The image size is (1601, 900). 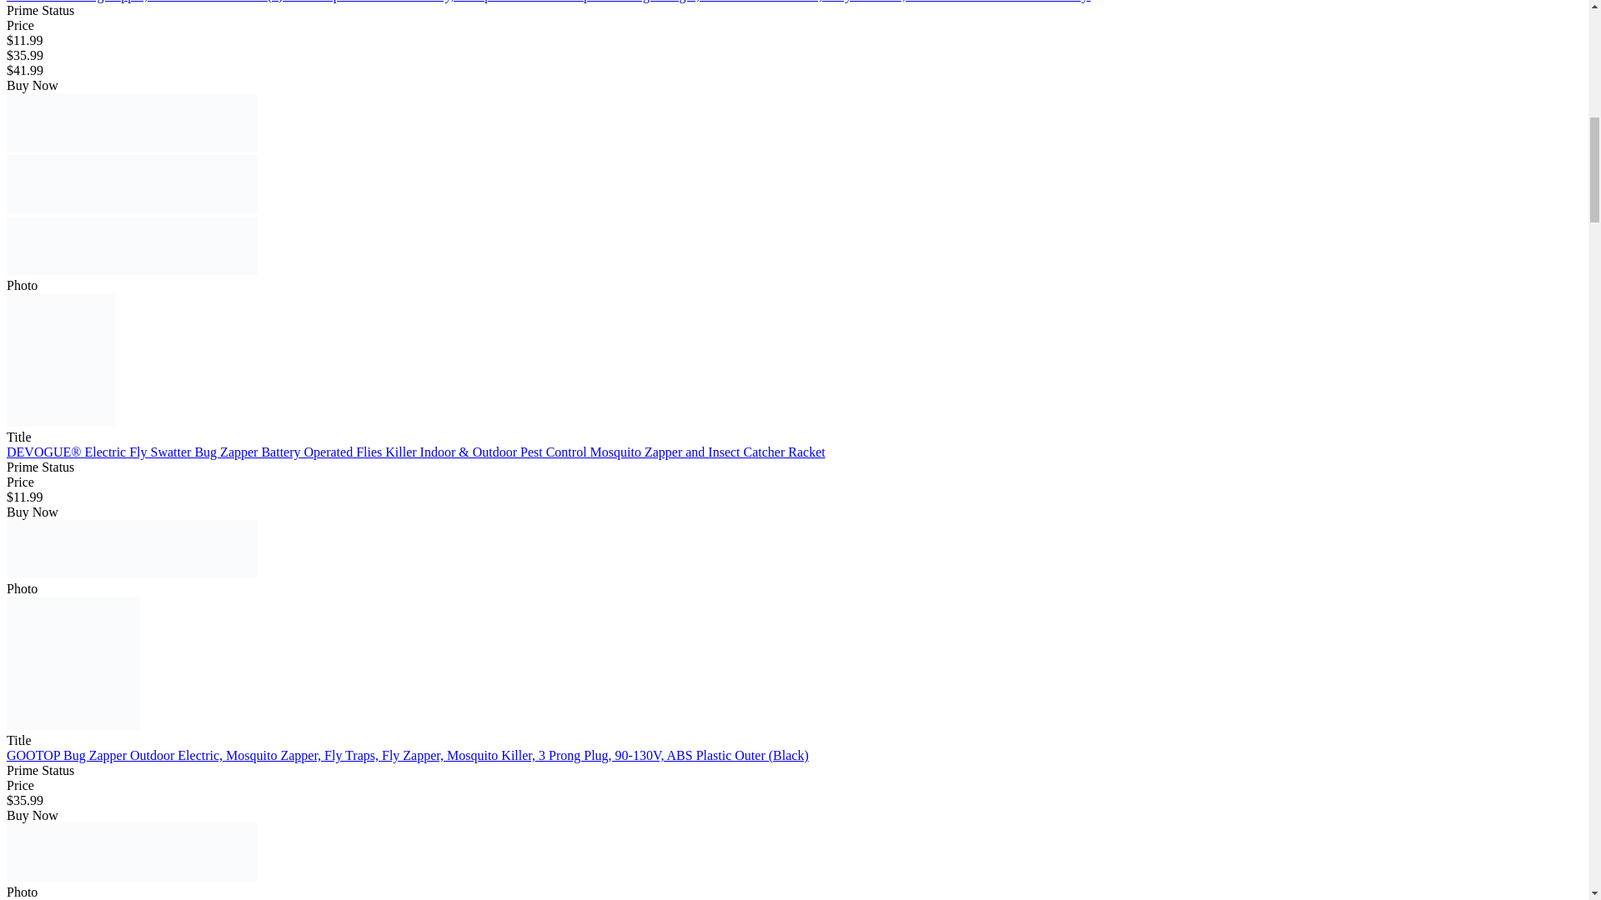 I want to click on Buy On Amazon, so click(x=132, y=246).